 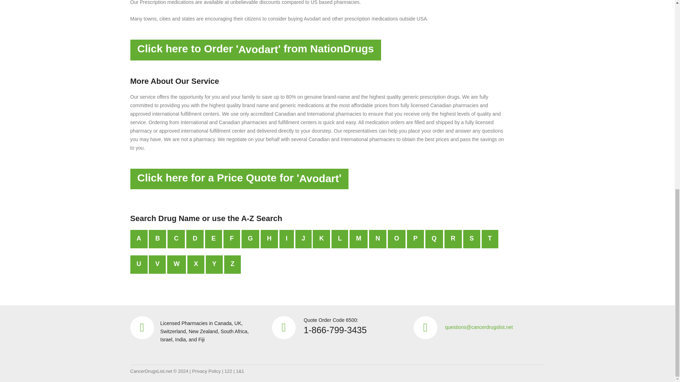 I want to click on K, so click(x=321, y=239).